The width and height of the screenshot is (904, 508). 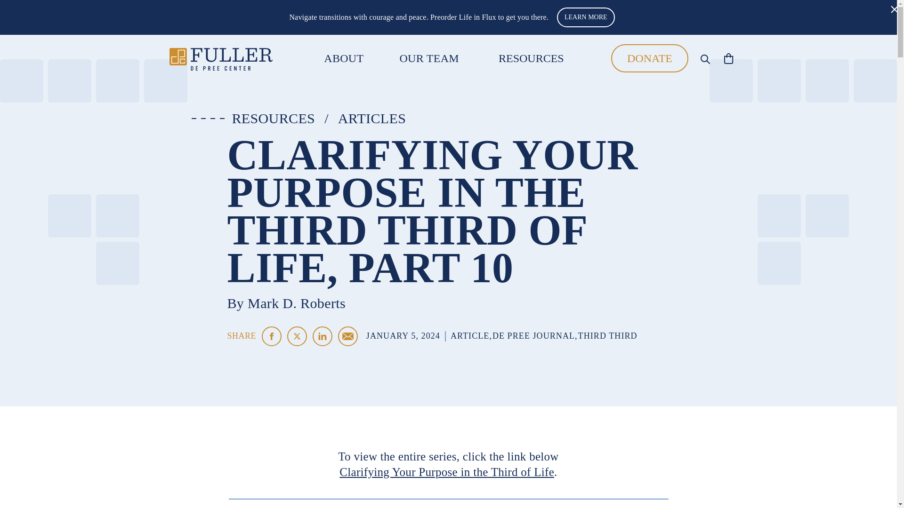 What do you see at coordinates (372, 119) in the screenshot?
I see `ARTICLES` at bounding box center [372, 119].